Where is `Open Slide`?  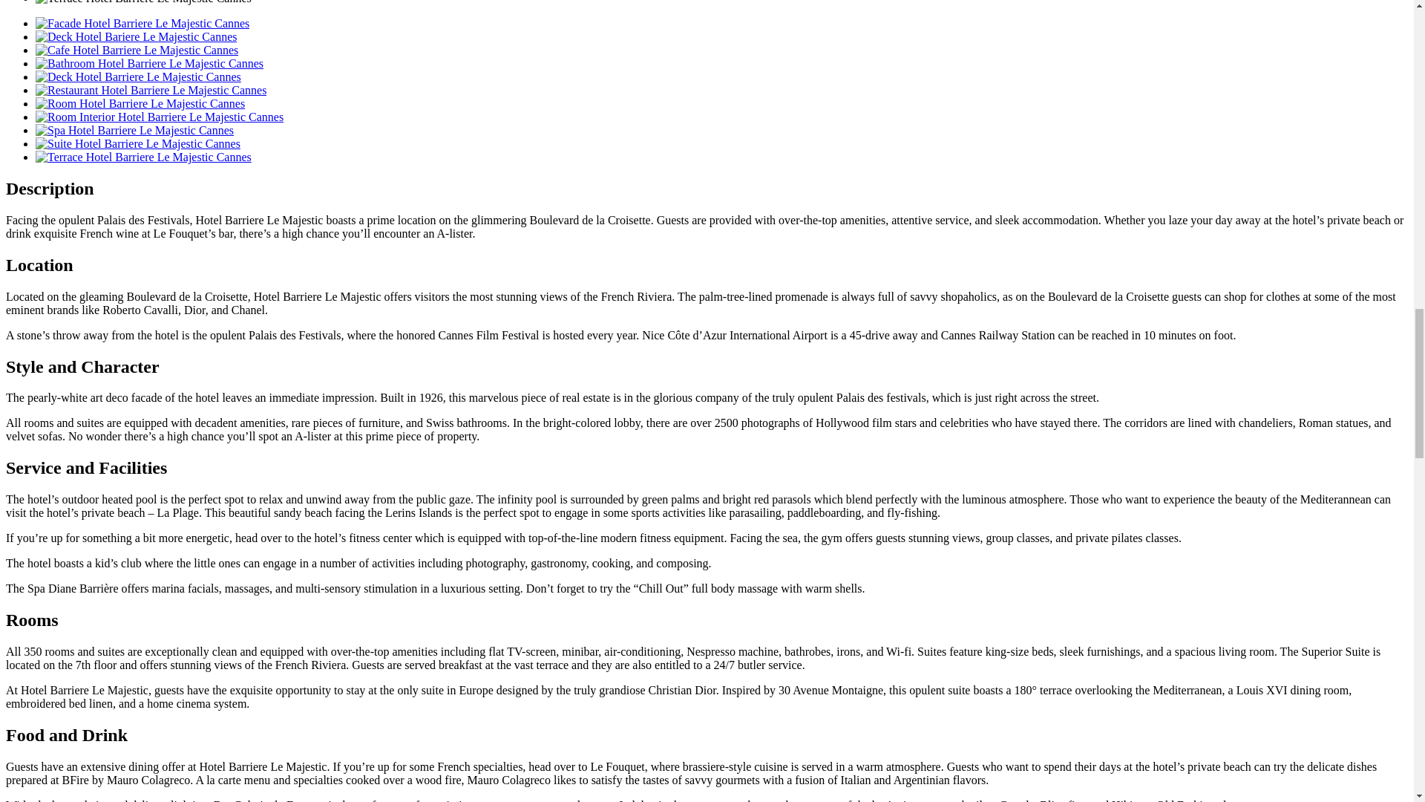
Open Slide is located at coordinates (134, 130).